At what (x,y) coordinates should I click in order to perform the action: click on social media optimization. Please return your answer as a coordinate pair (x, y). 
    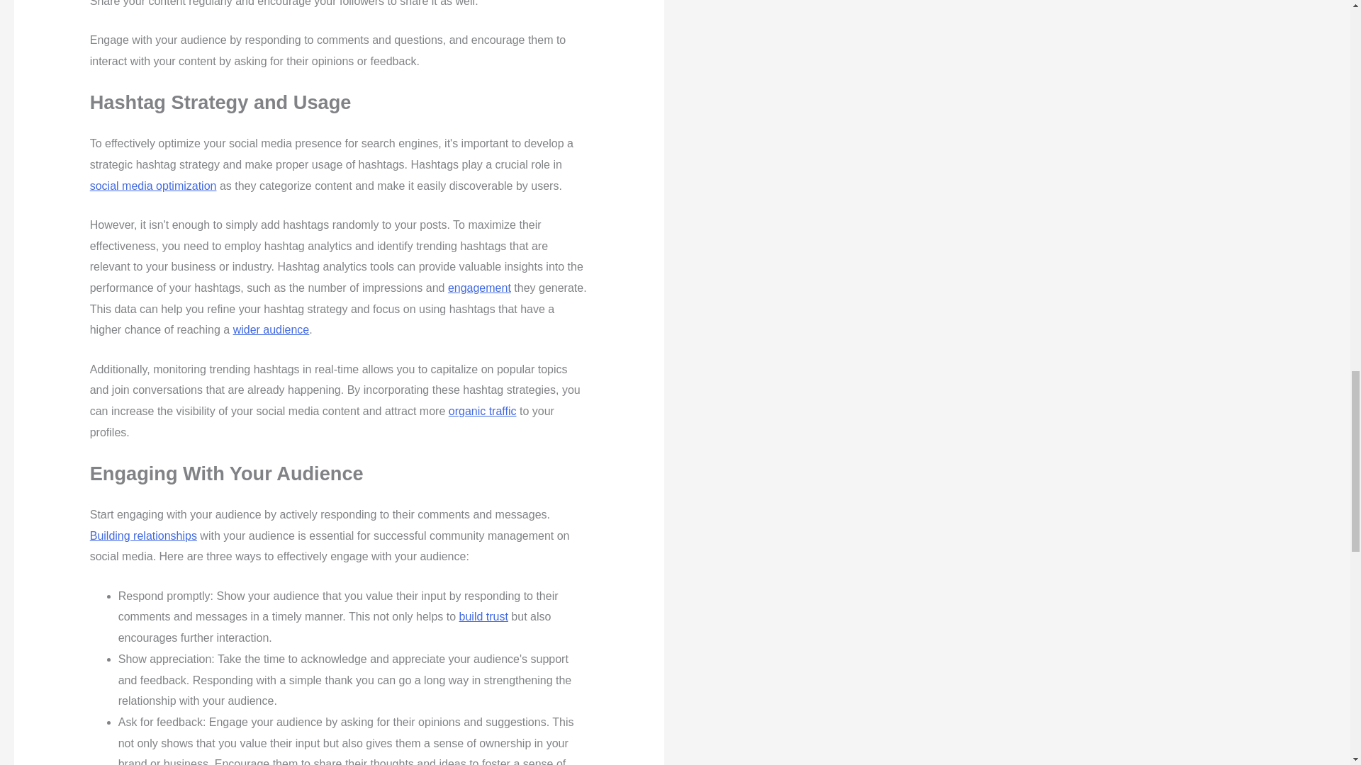
    Looking at the image, I should click on (153, 186).